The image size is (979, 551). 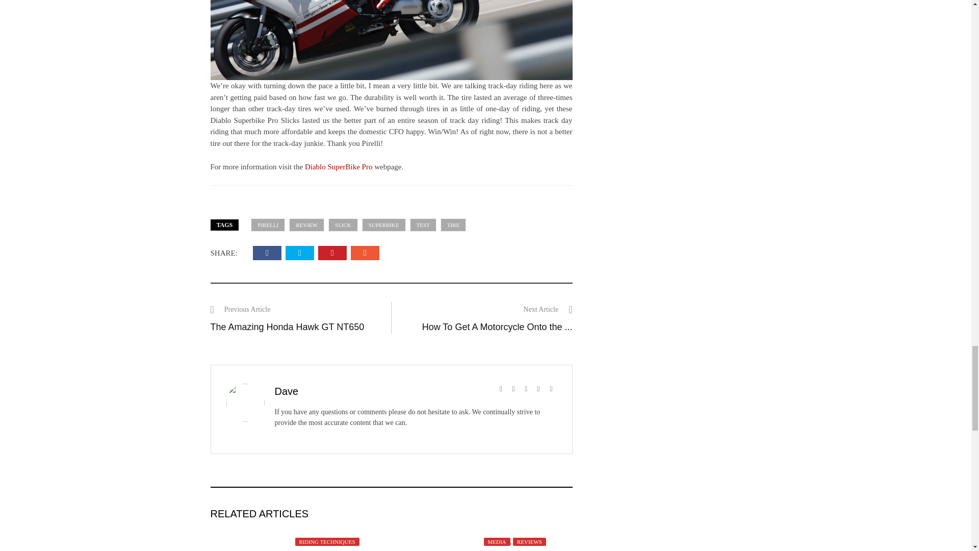 What do you see at coordinates (267, 224) in the screenshot?
I see `View all posts tagged Pirelli` at bounding box center [267, 224].